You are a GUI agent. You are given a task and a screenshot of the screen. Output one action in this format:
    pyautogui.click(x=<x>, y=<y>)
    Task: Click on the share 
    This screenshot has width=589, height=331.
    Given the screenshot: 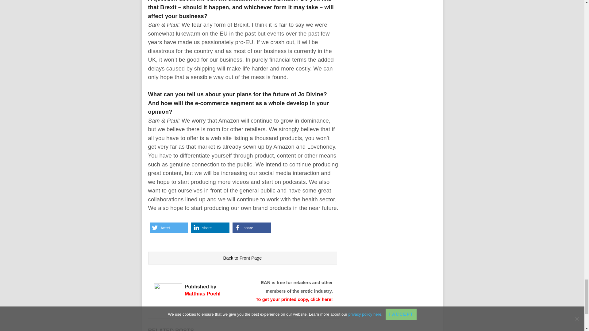 What is the action you would take?
    pyautogui.click(x=252, y=228)
    